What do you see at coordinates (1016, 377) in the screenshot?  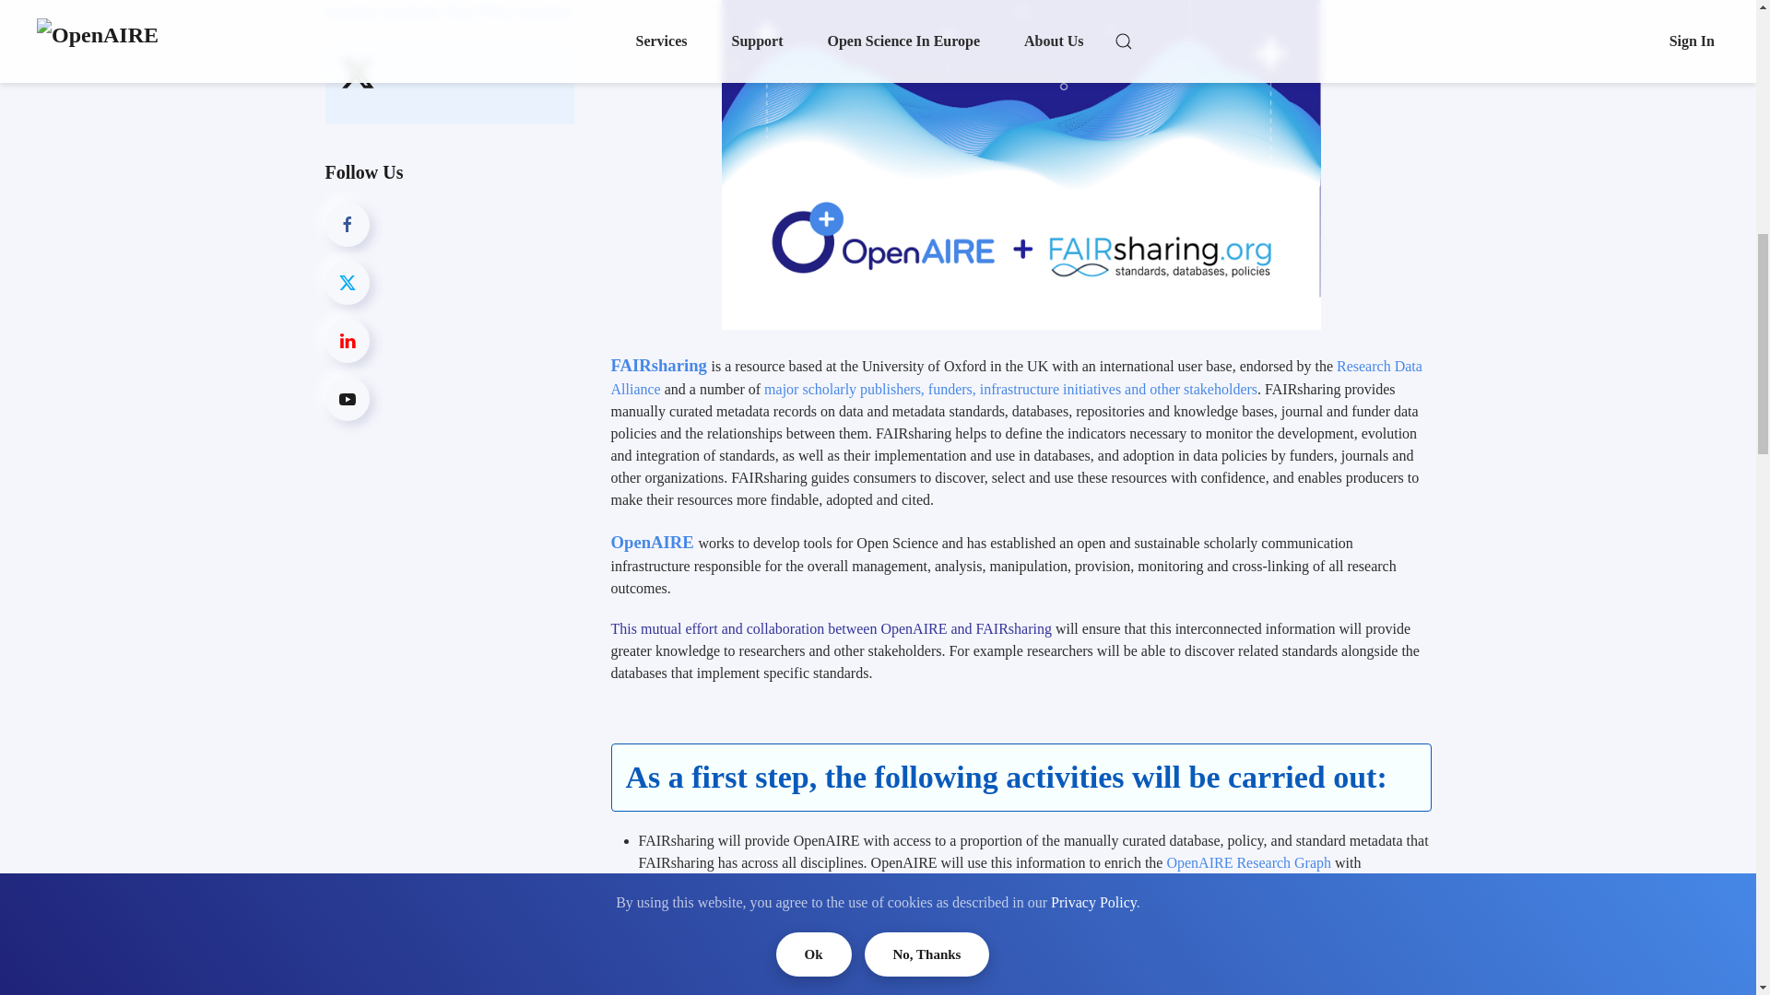 I see `Research Data Alliance` at bounding box center [1016, 377].